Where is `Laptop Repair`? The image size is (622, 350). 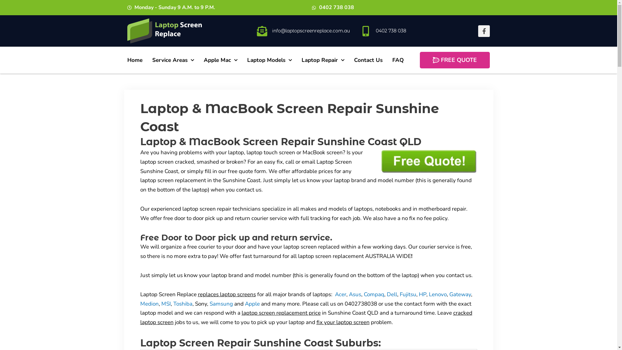 Laptop Repair is located at coordinates (323, 60).